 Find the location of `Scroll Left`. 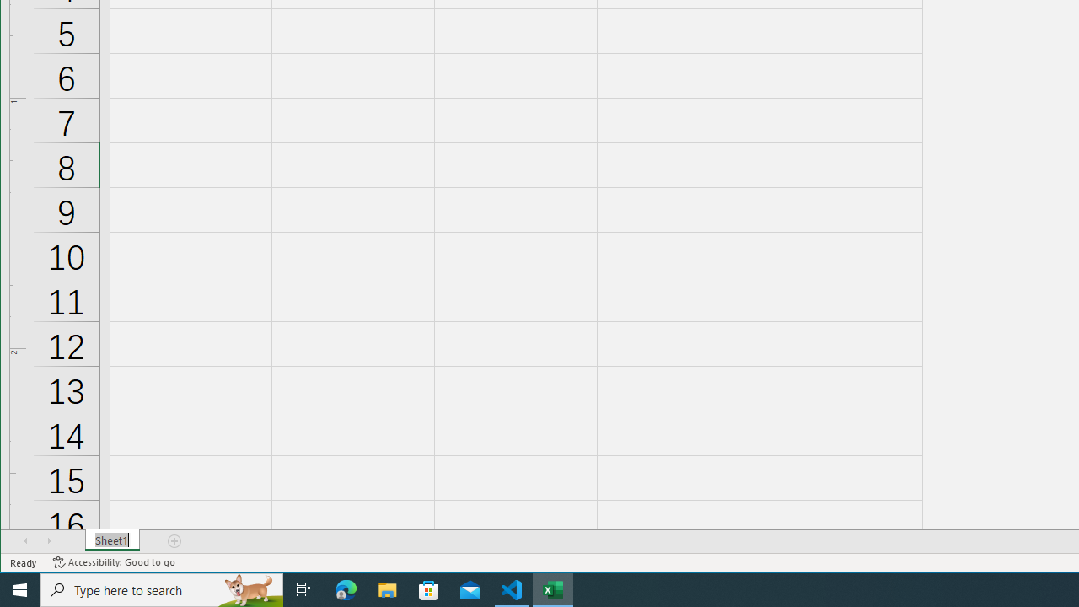

Scroll Left is located at coordinates (25, 540).